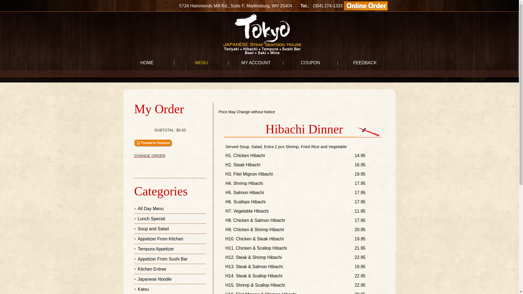  Describe the element at coordinates (156, 249) in the screenshot. I see `Tempura Appetizer` at that location.